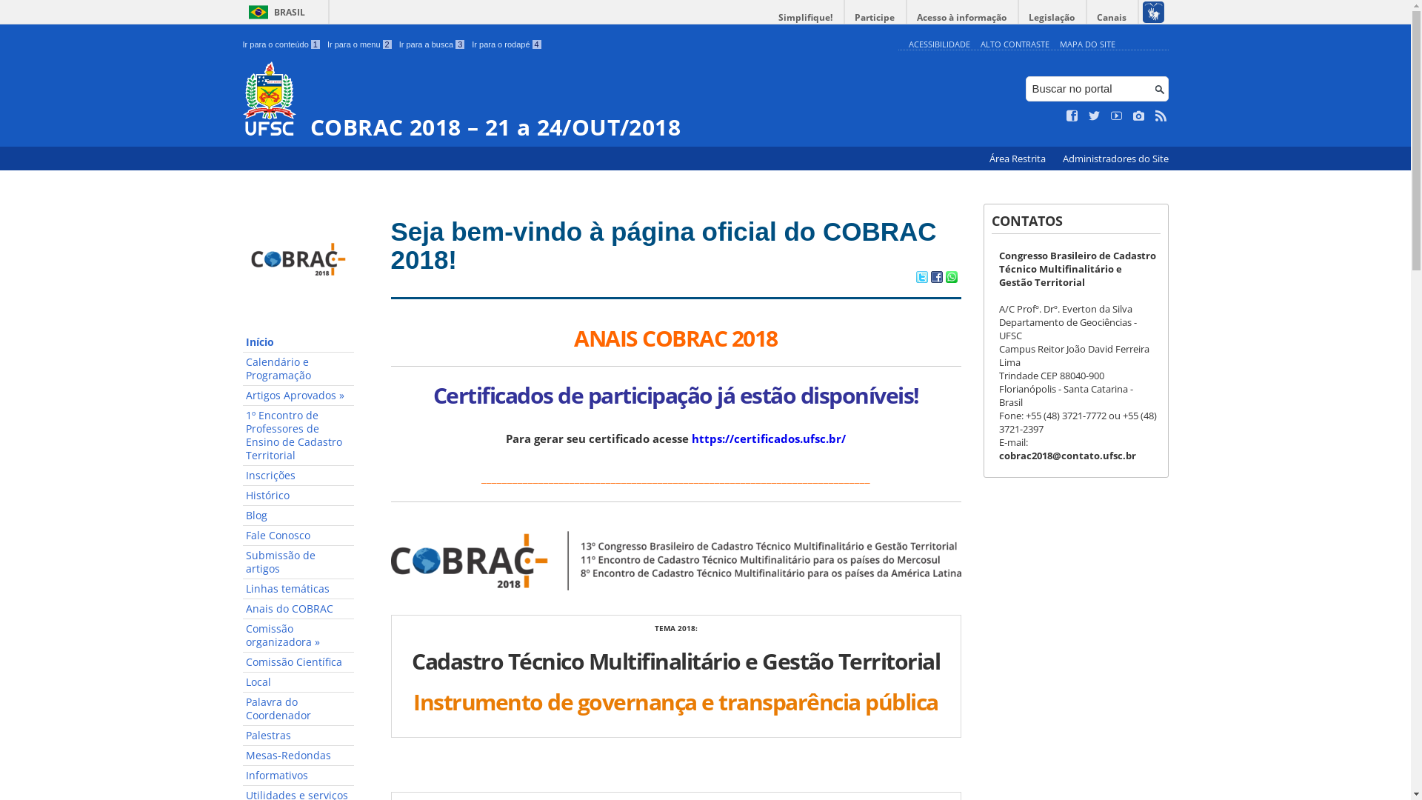  Describe the element at coordinates (675, 338) in the screenshot. I see `ANAIS COBRAC 2018` at that location.